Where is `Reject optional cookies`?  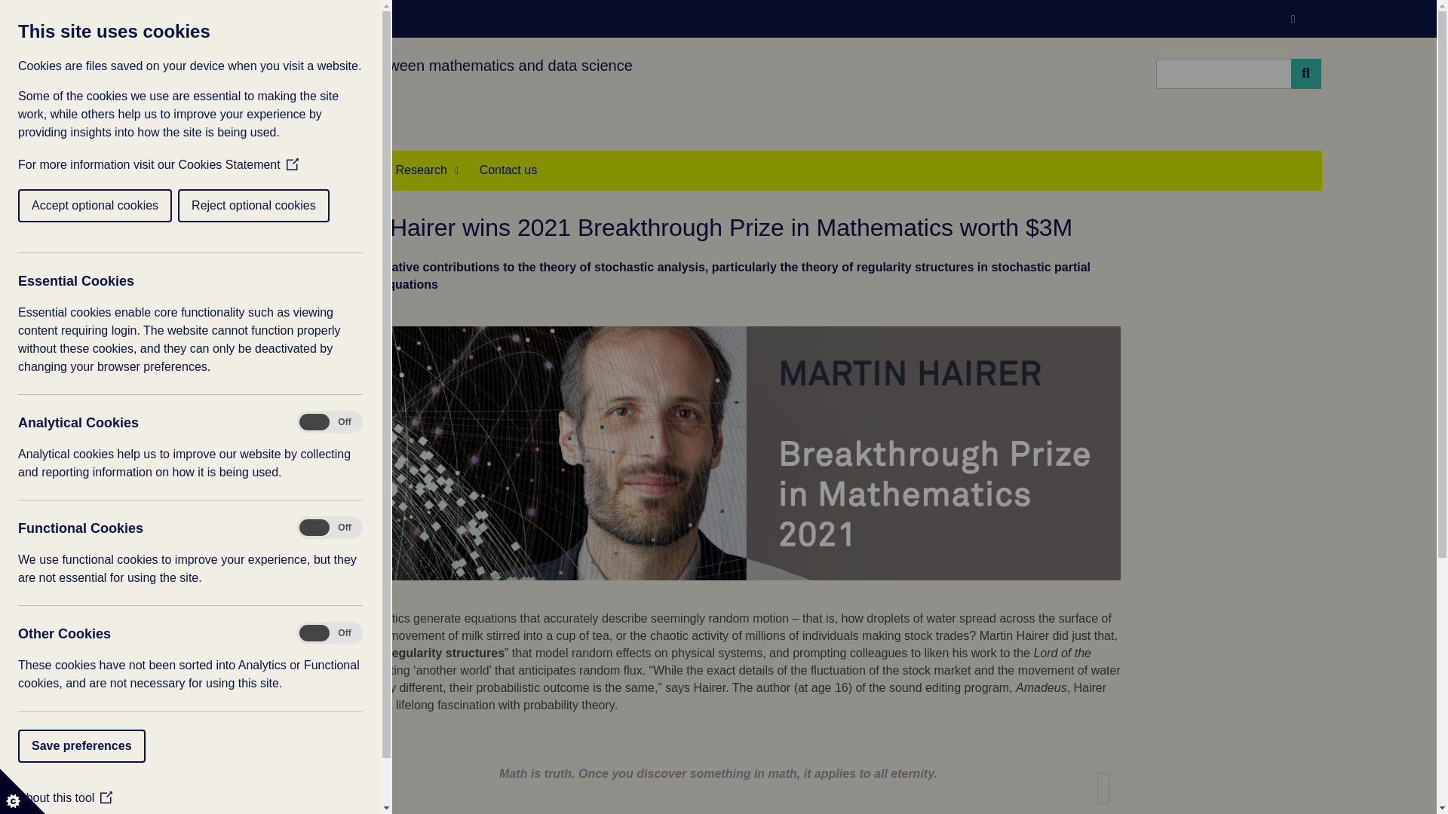 Reject optional cookies is located at coordinates (224, 205).